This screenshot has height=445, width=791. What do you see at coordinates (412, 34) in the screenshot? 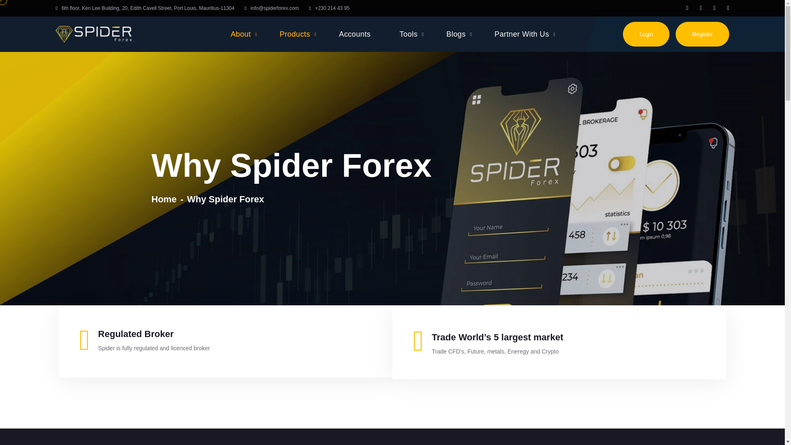
I see `Tools` at bounding box center [412, 34].